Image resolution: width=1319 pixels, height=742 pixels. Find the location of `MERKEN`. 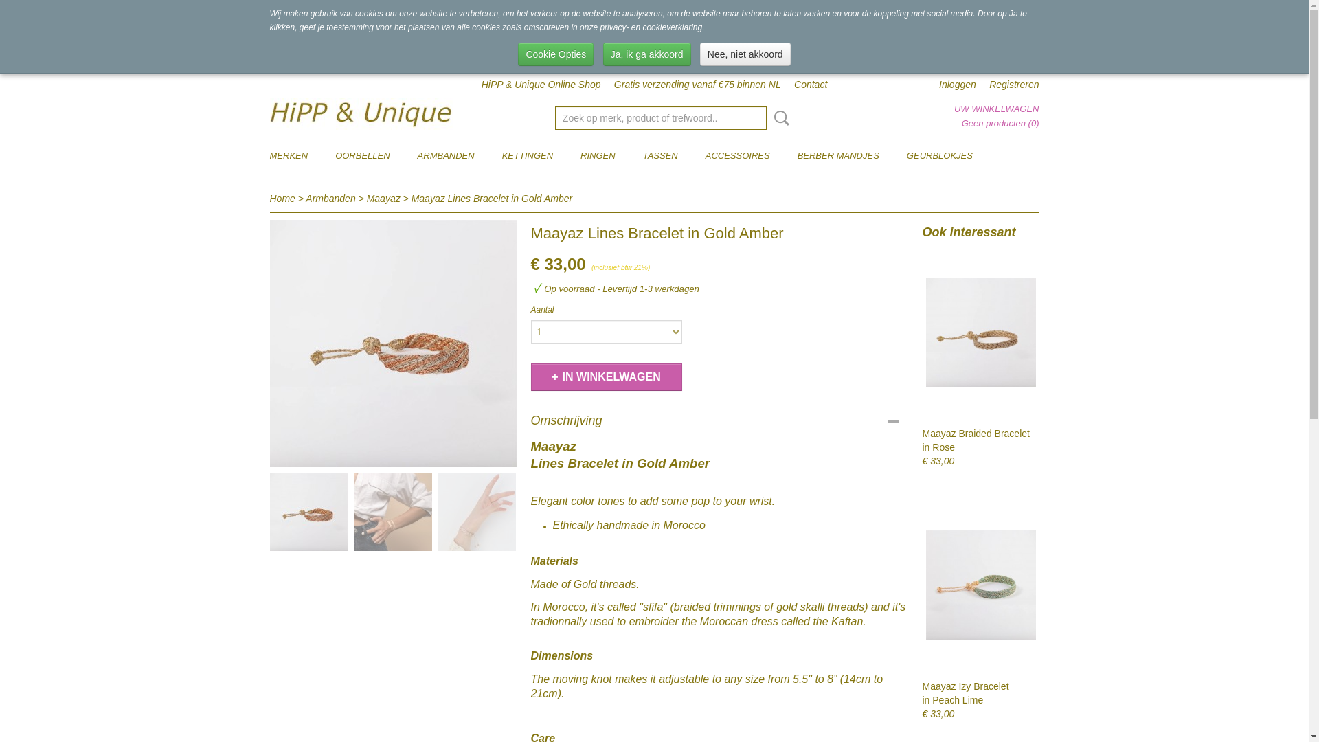

MERKEN is located at coordinates (289, 156).